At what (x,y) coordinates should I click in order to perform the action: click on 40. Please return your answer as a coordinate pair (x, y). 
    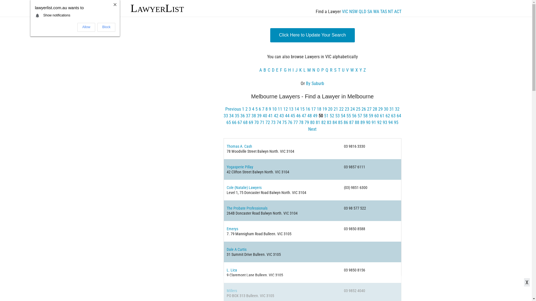
    Looking at the image, I should click on (265, 116).